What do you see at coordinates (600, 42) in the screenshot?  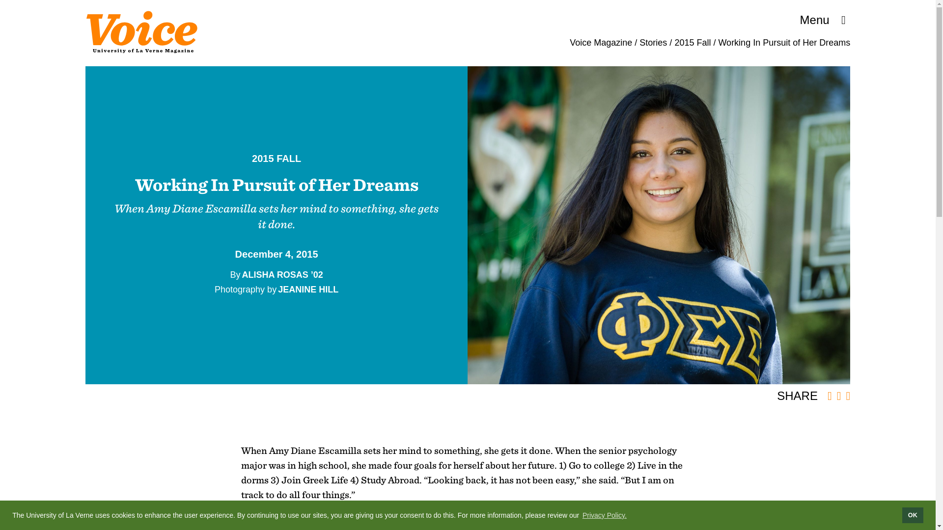 I see `Voice Magazine` at bounding box center [600, 42].